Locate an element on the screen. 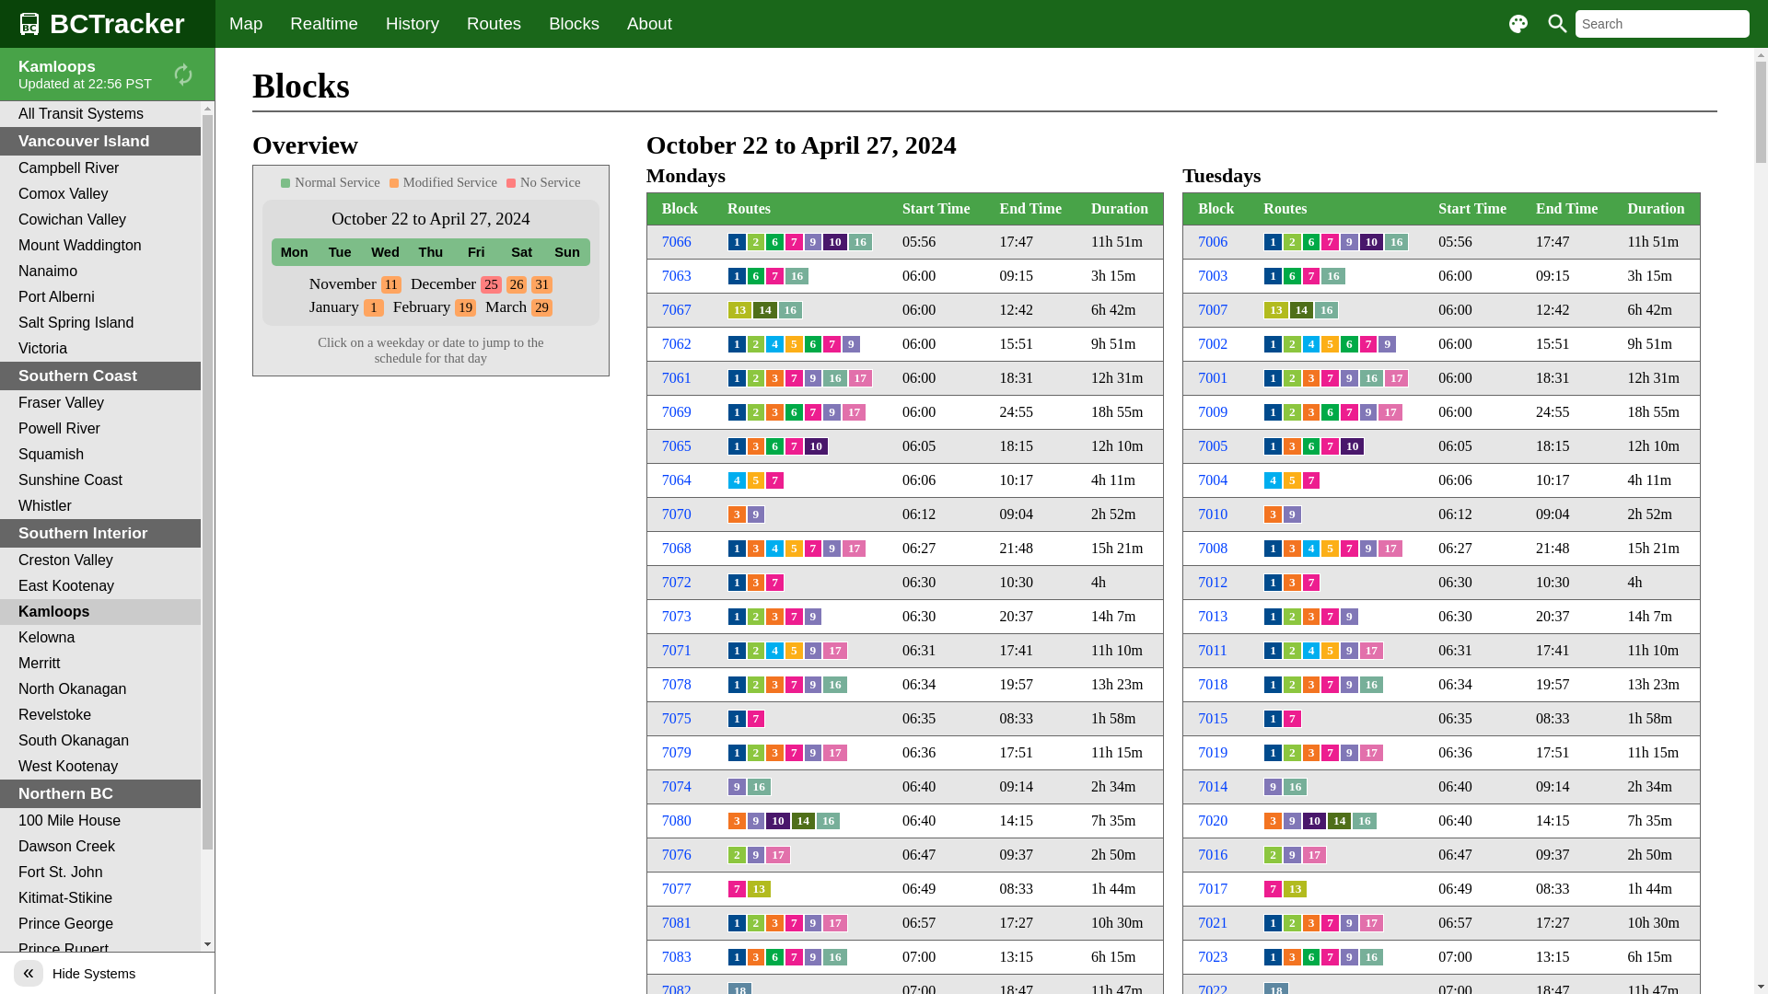 This screenshot has width=1768, height=994. 7015 is located at coordinates (1213, 718).